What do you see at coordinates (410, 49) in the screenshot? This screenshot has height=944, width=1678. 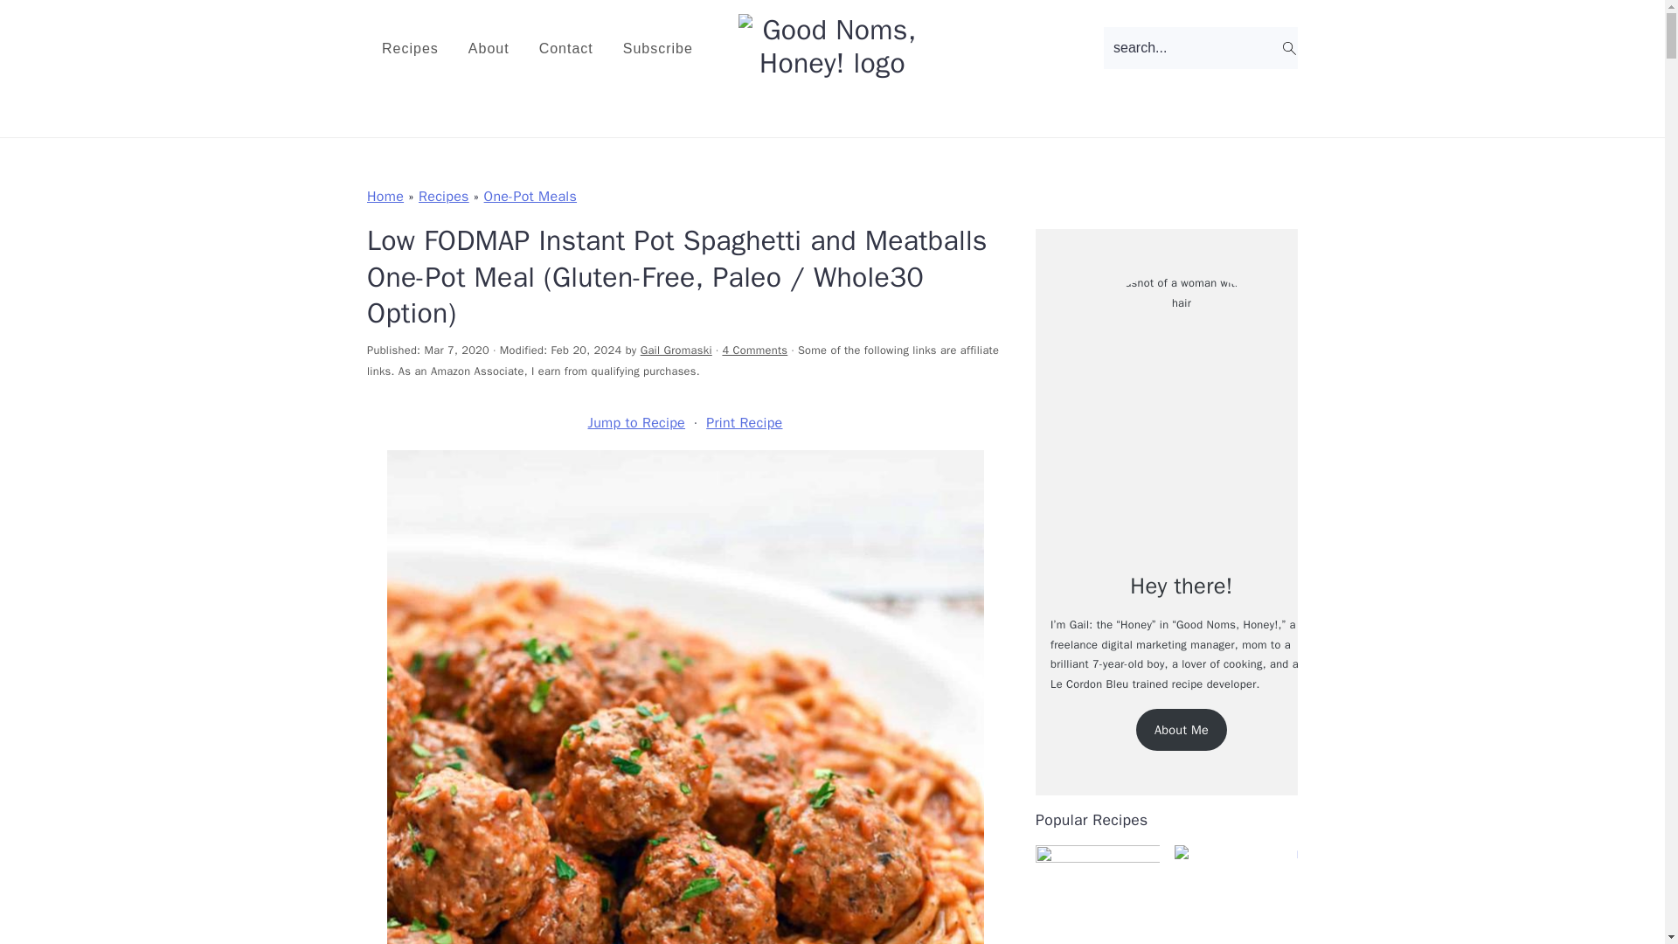 I see `Recipes` at bounding box center [410, 49].